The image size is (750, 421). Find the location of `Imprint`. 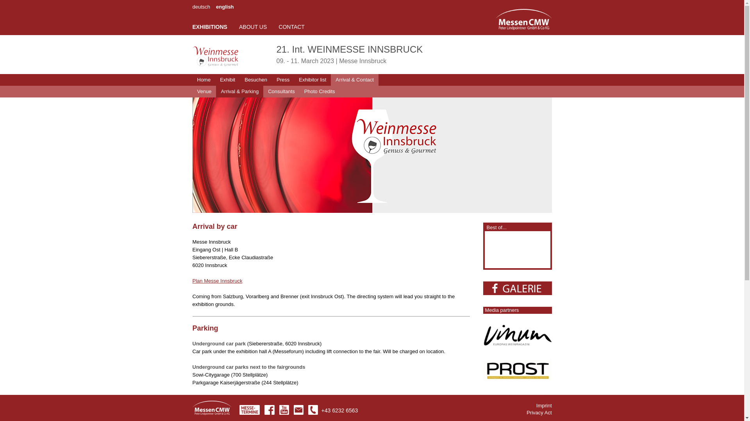

Imprint is located at coordinates (544, 405).